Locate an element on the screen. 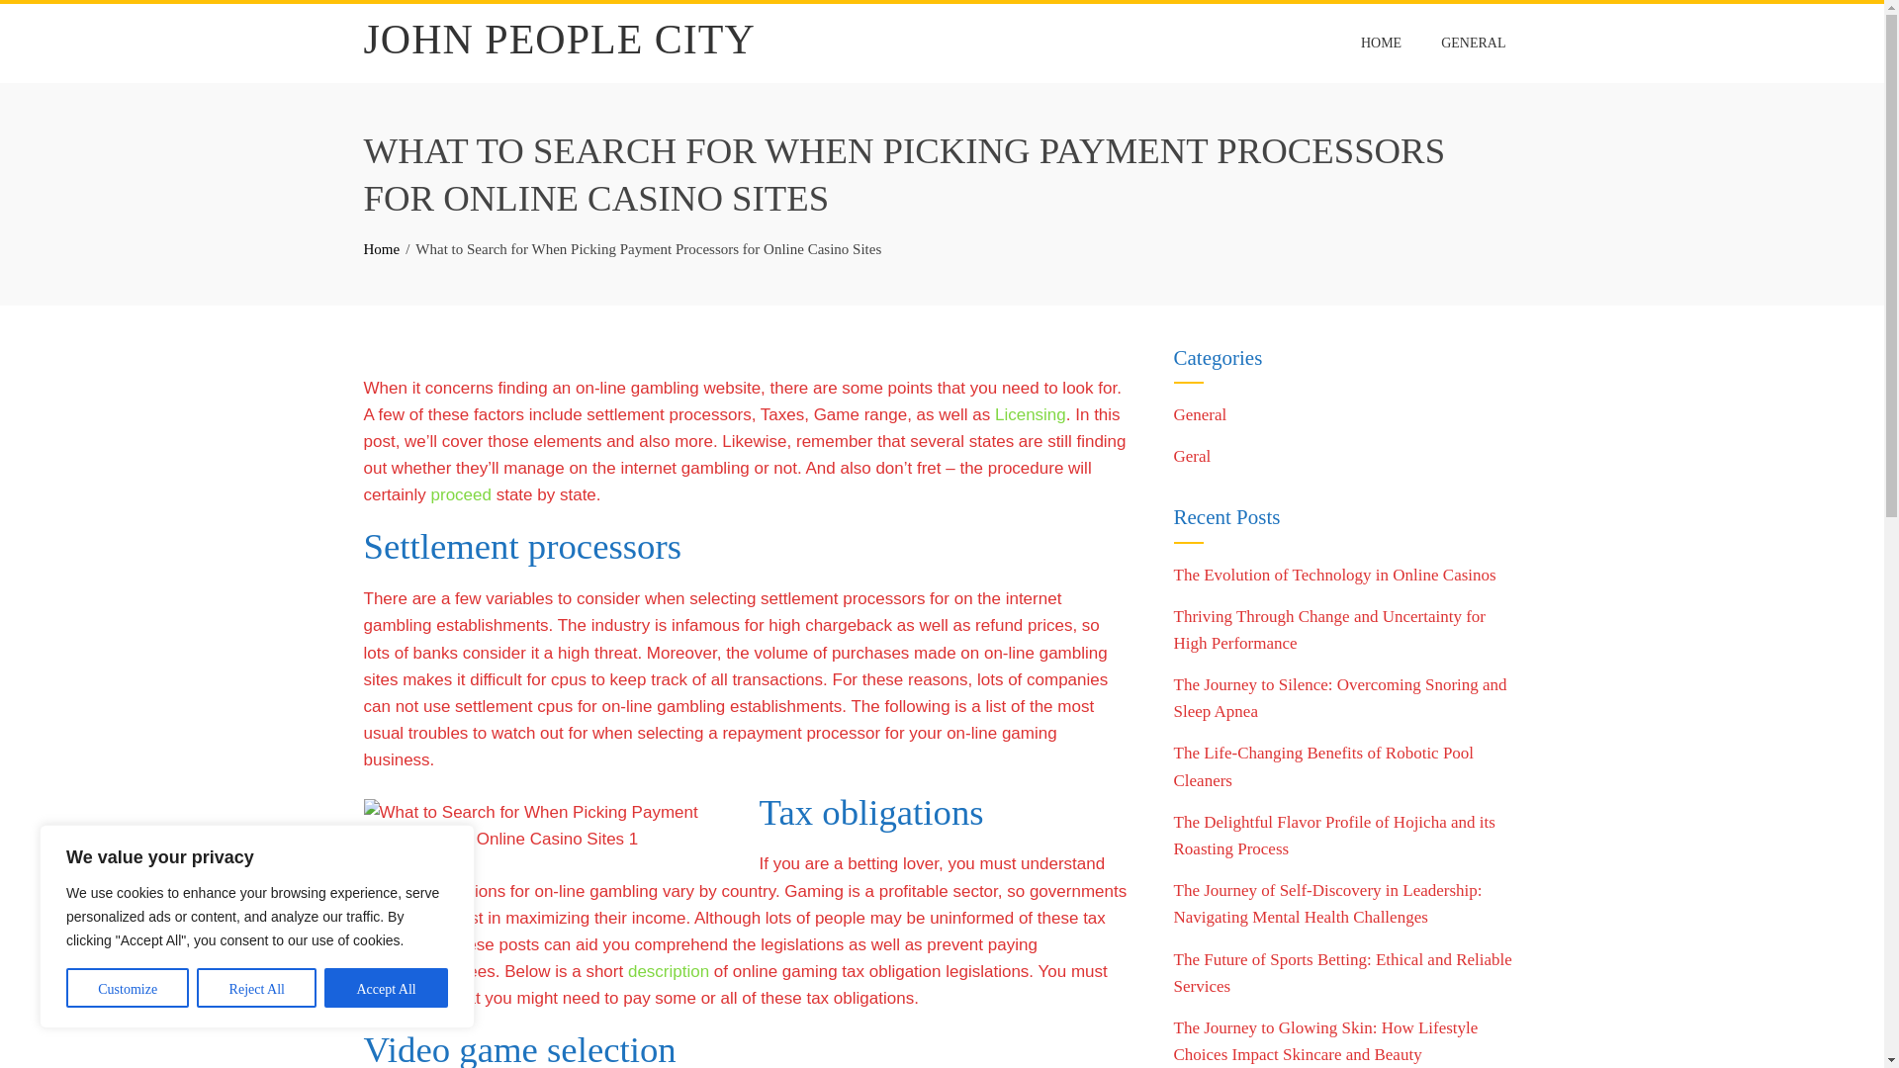 The height and width of the screenshot is (1068, 1899). Home is located at coordinates (382, 249).